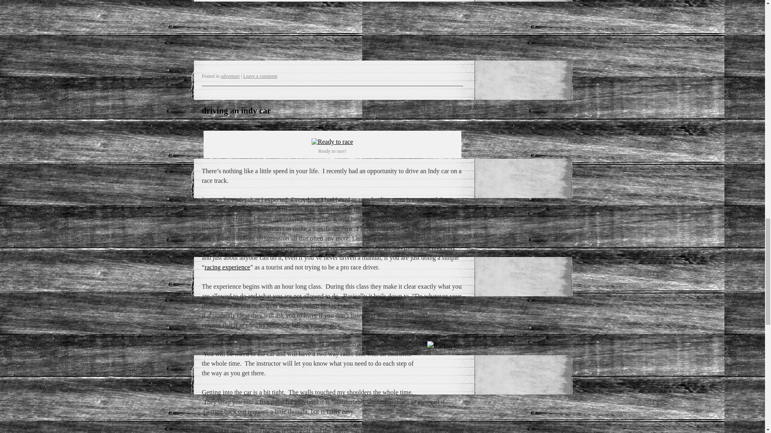  What do you see at coordinates (240, 121) in the screenshot?
I see `September 5, 2013` at bounding box center [240, 121].